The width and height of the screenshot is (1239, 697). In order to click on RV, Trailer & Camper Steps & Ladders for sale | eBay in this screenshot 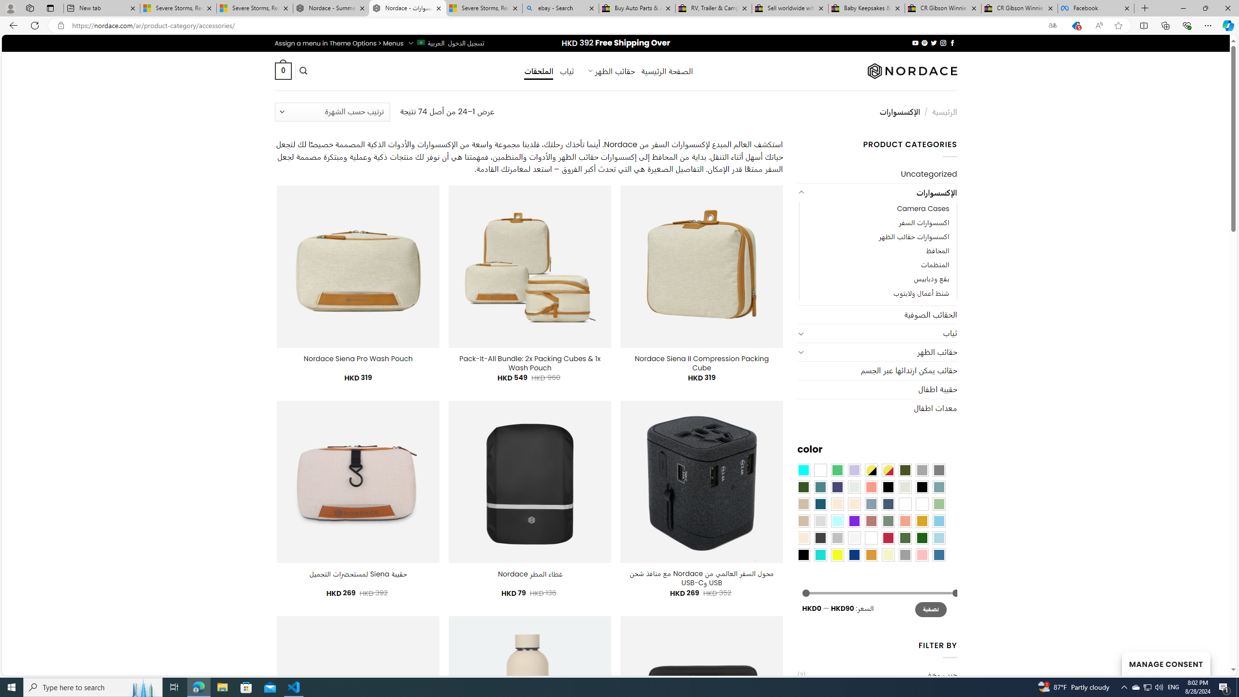, I will do `click(713, 8)`.